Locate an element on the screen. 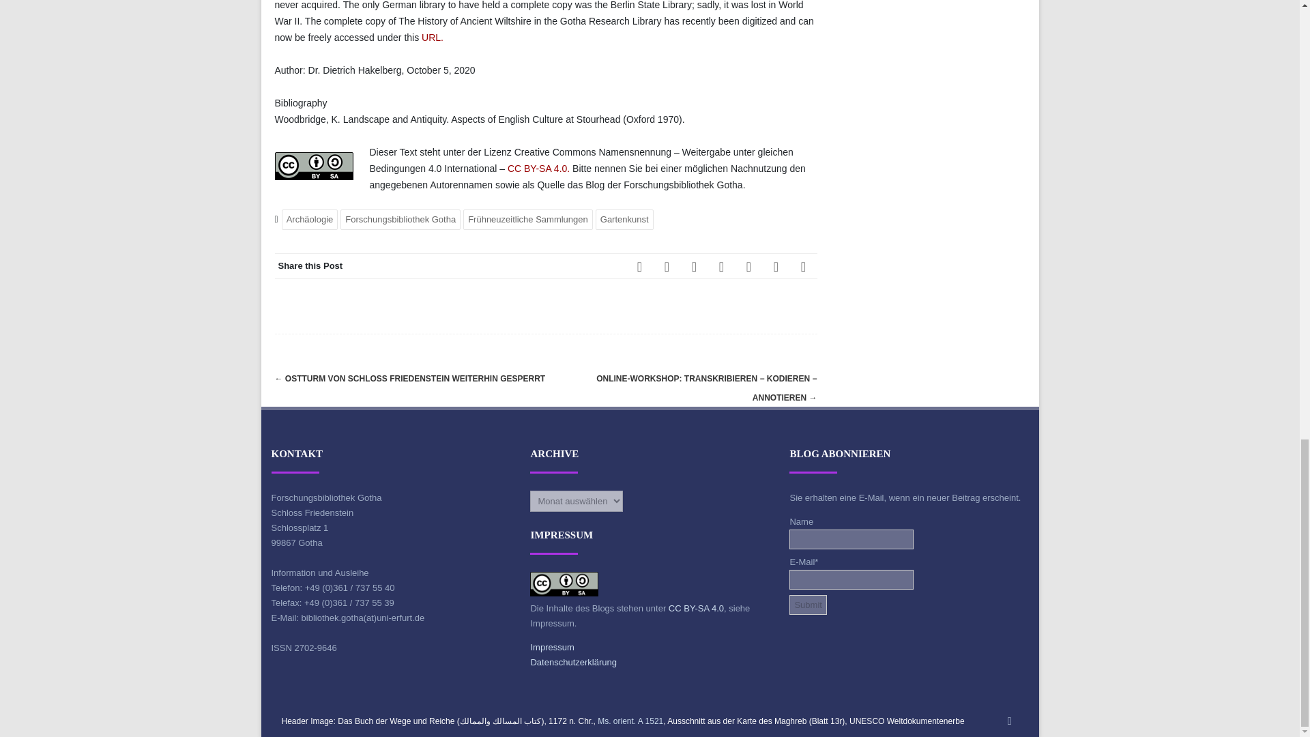 This screenshot has height=737, width=1310. Email is located at coordinates (804, 266).